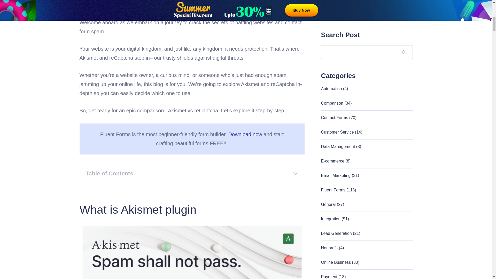 The image size is (496, 279). Describe the element at coordinates (245, 134) in the screenshot. I see `Download now` at that location.